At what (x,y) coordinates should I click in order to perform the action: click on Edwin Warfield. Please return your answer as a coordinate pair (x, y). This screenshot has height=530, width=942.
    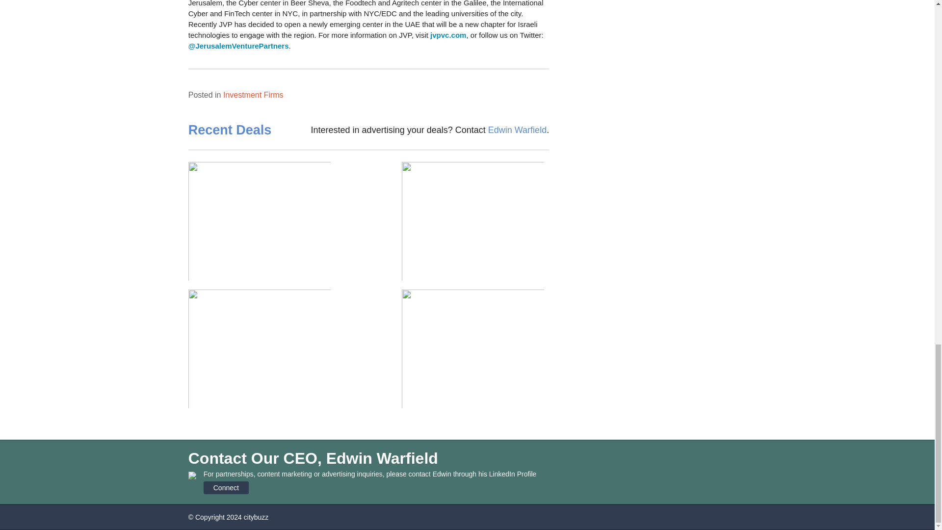
    Looking at the image, I should click on (517, 130).